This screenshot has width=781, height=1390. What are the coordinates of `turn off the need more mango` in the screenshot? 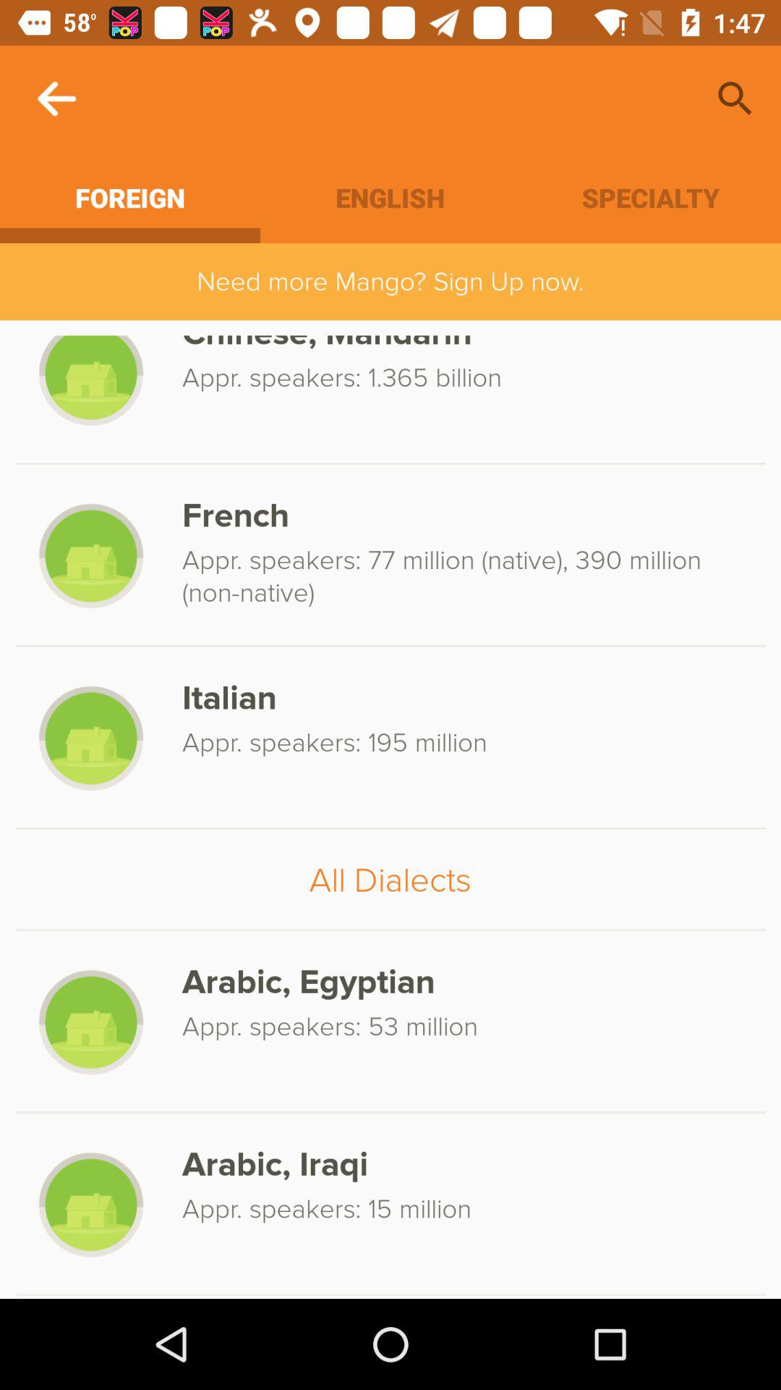 It's located at (390, 281).